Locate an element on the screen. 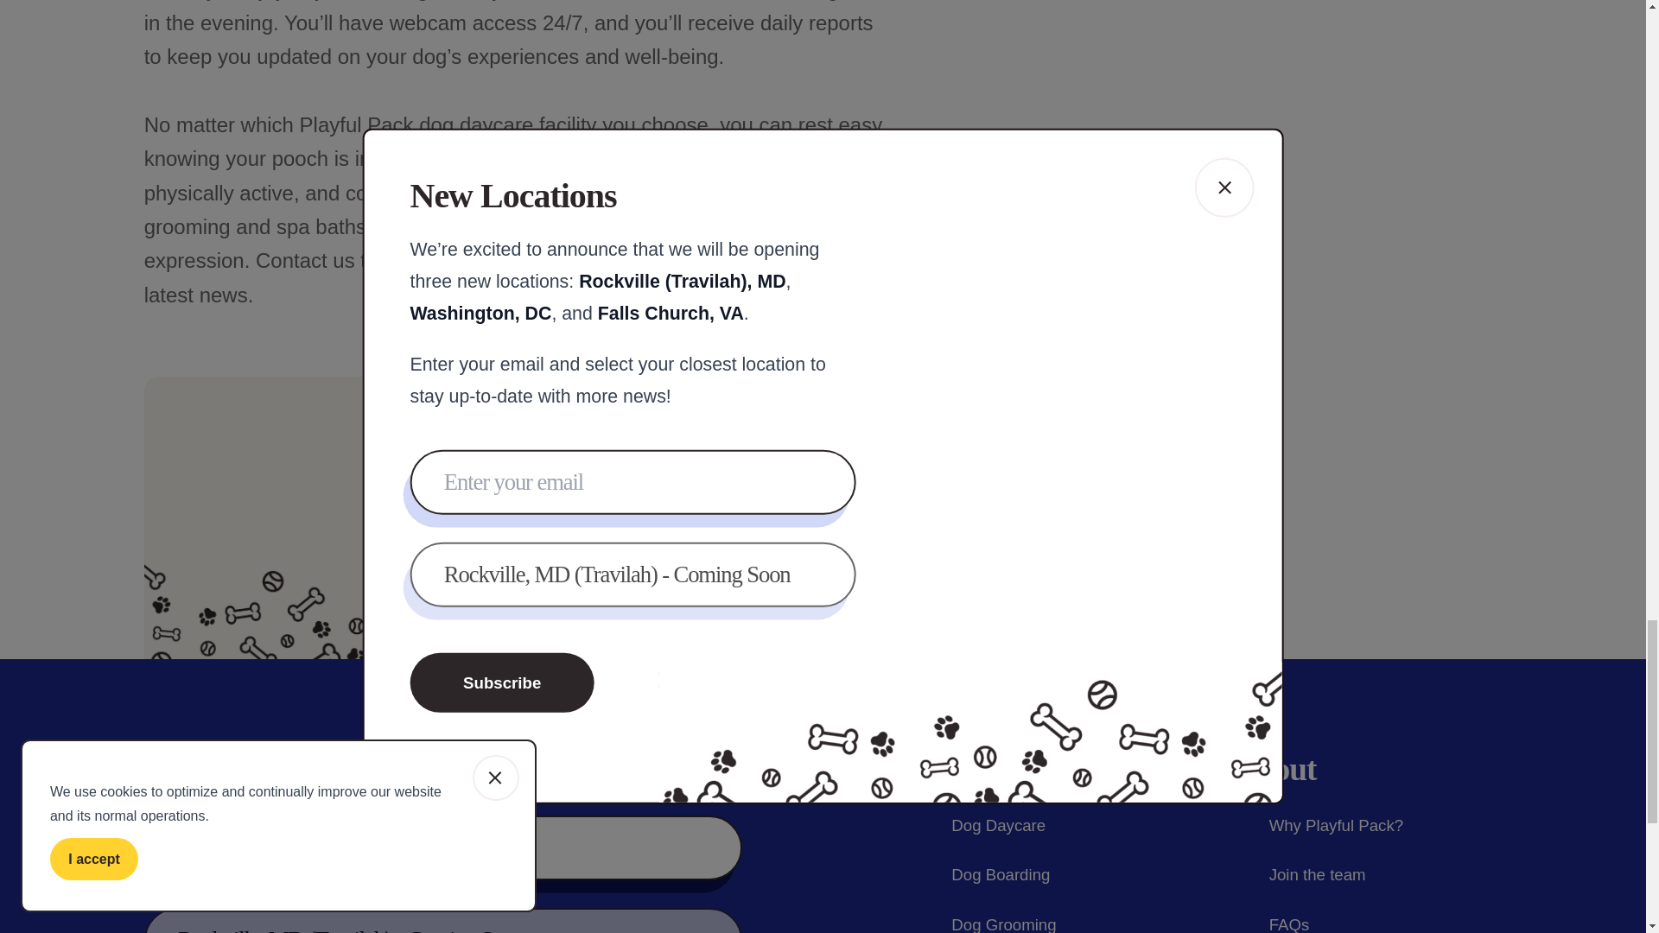 This screenshot has height=933, width=1659. Services is located at coordinates (969, 769).